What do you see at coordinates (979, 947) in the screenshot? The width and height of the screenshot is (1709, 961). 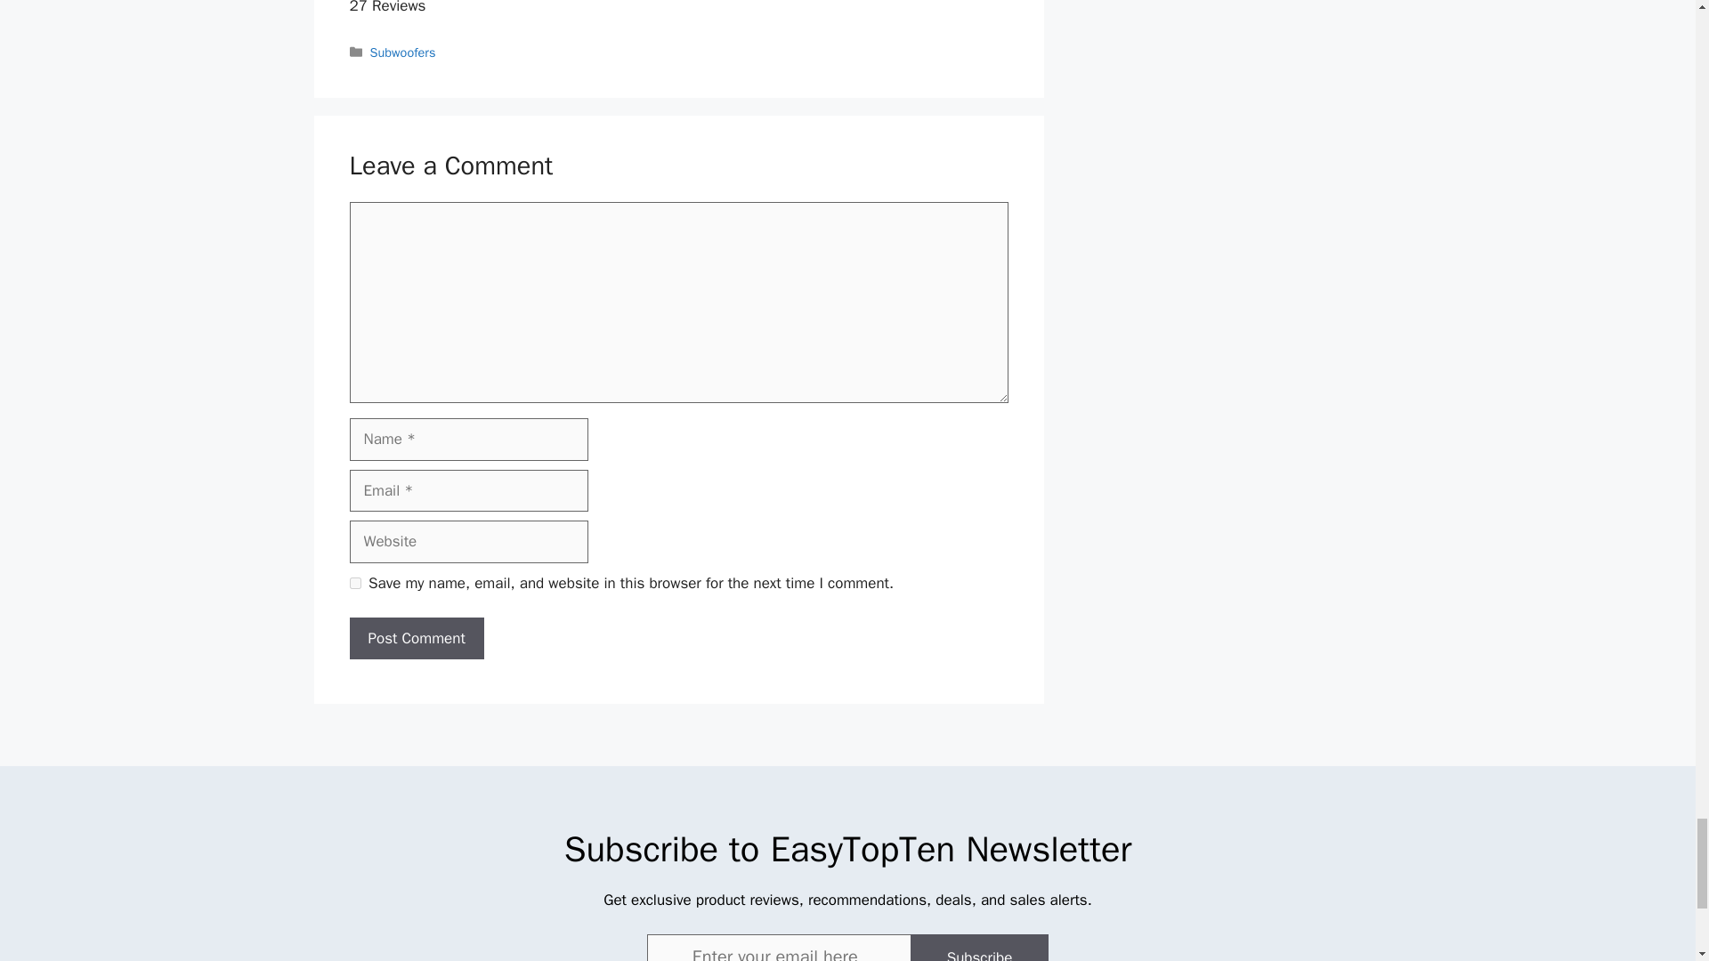 I see `Subscribe` at bounding box center [979, 947].